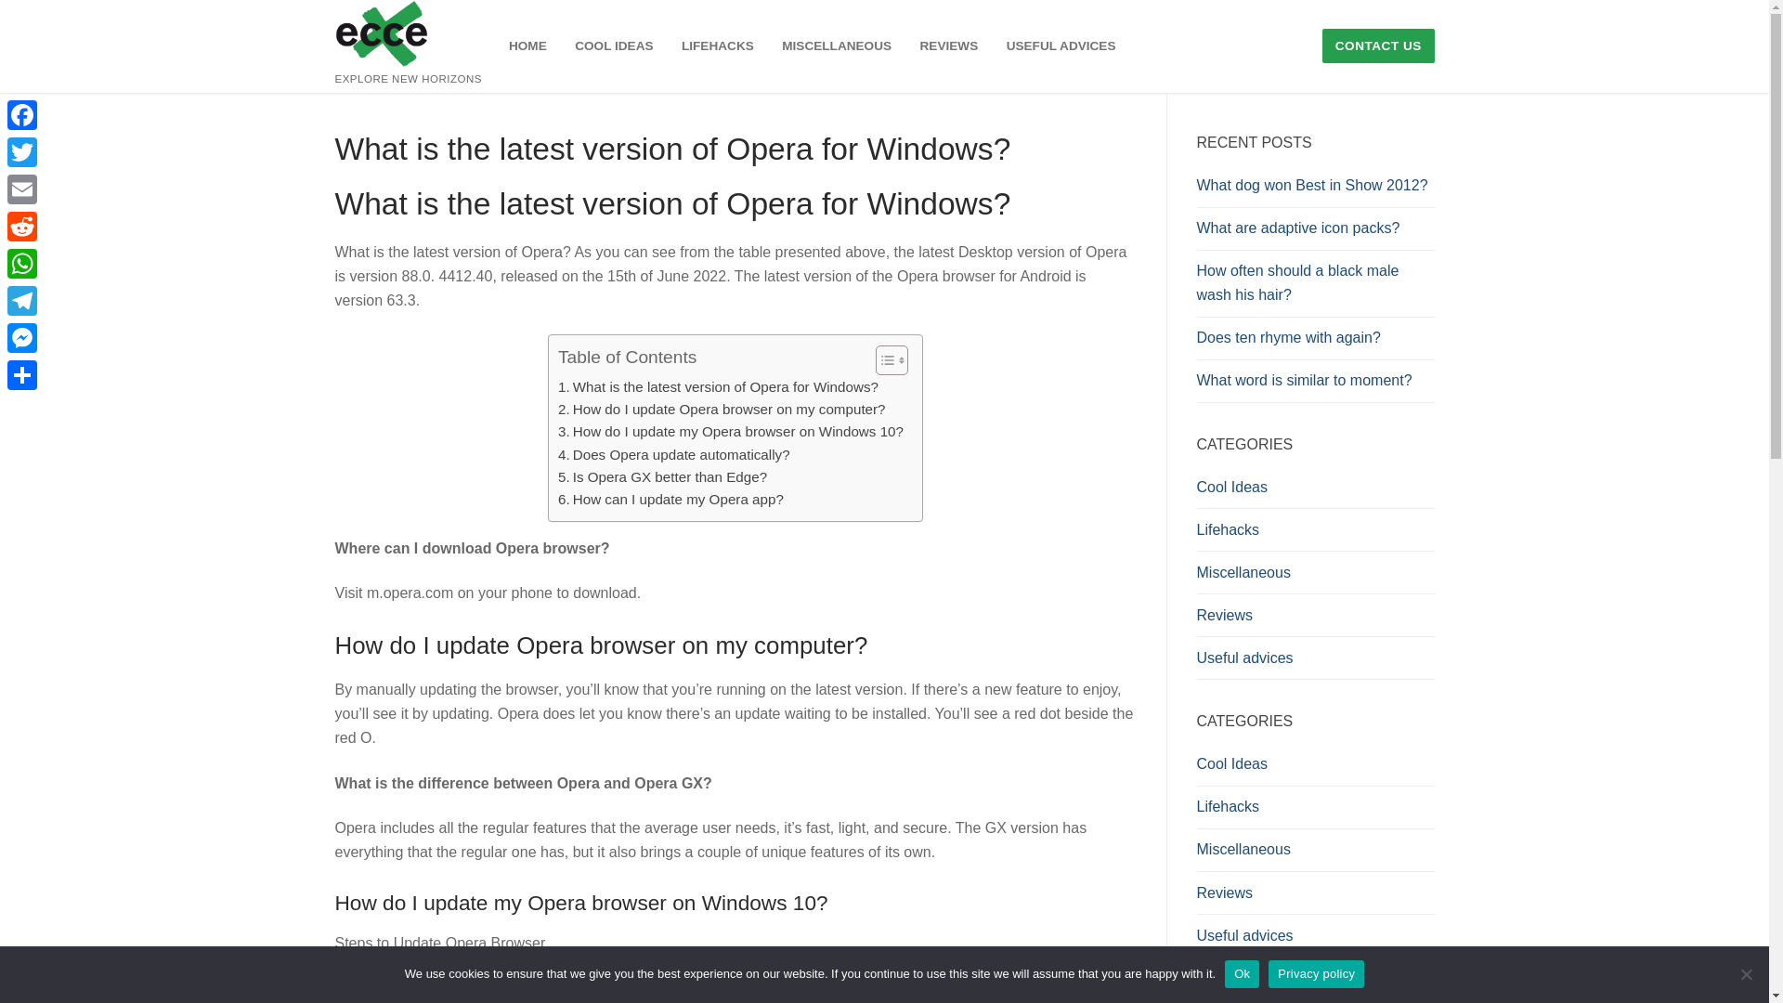 The width and height of the screenshot is (1783, 1003). What do you see at coordinates (22, 338) in the screenshot?
I see `Messenger` at bounding box center [22, 338].